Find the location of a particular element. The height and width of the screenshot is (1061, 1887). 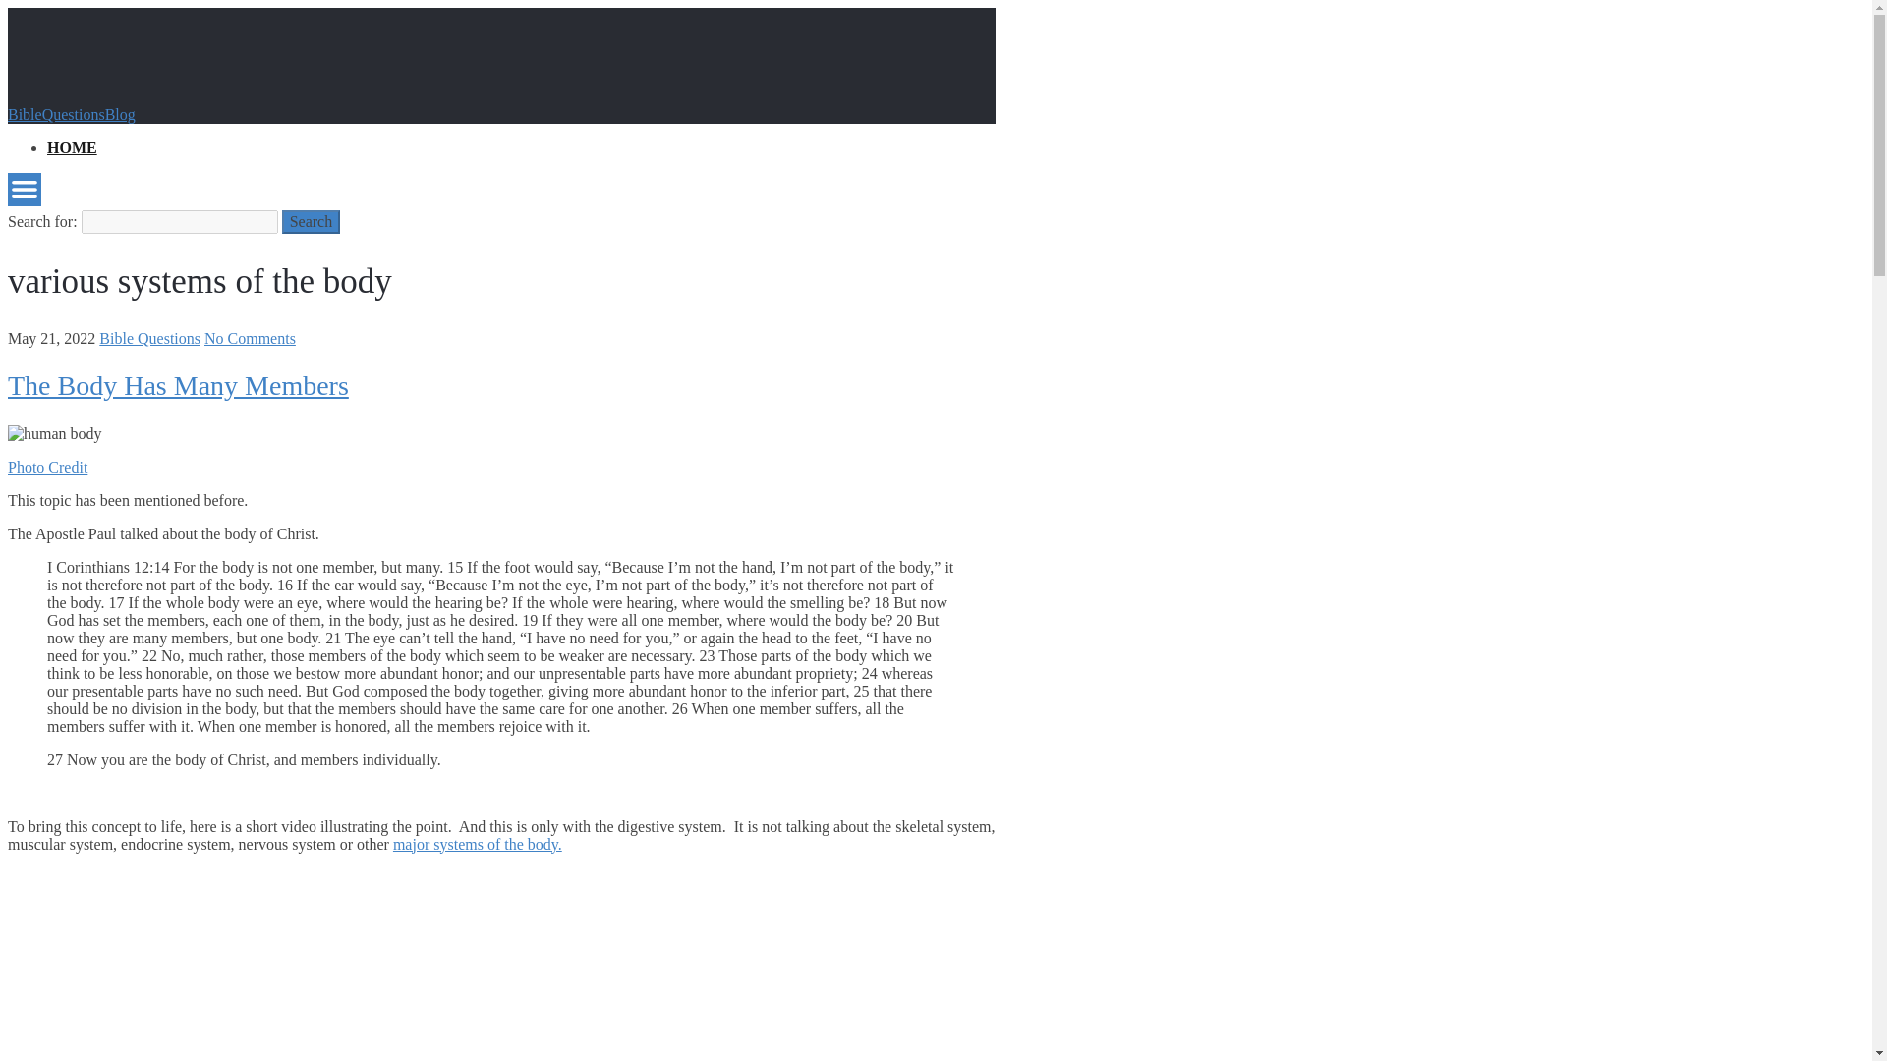

Photo Credit is located at coordinates (47, 466).